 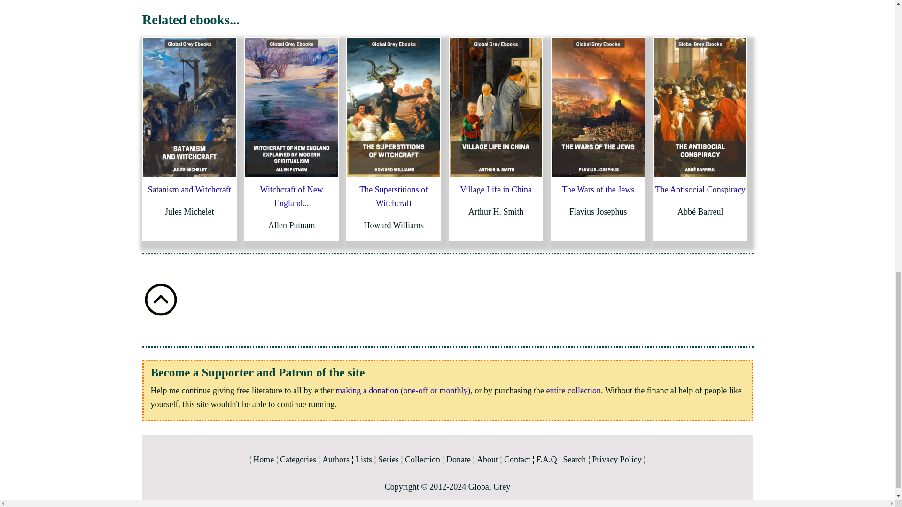 I want to click on Village Life in China, so click(x=496, y=190).